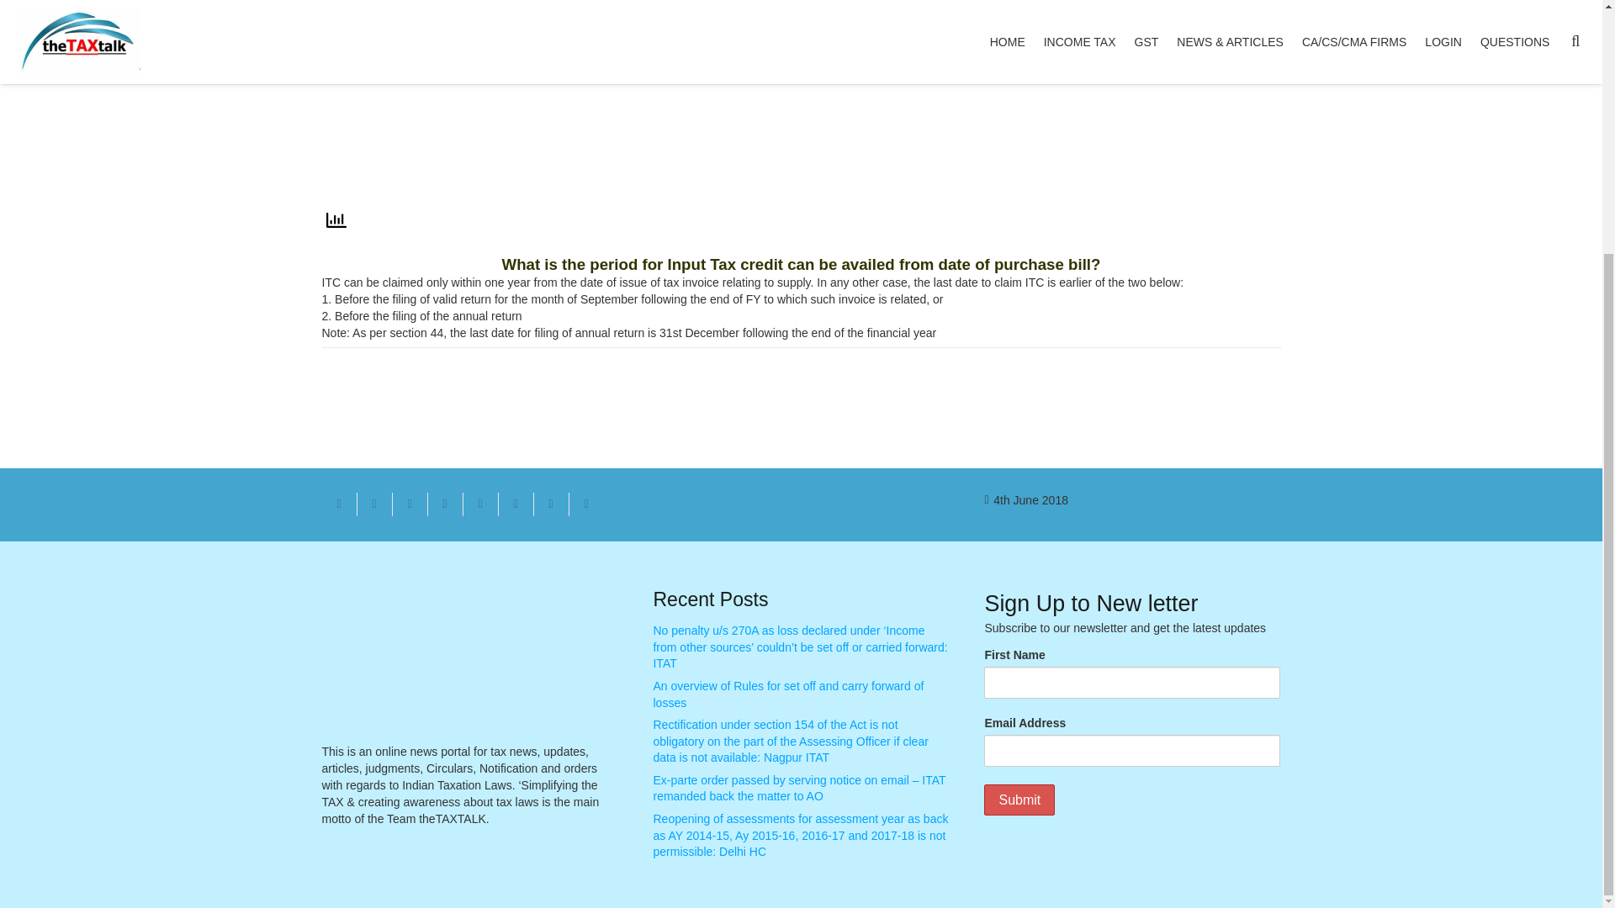 This screenshot has width=1615, height=908. I want to click on Email this, so click(339, 504).